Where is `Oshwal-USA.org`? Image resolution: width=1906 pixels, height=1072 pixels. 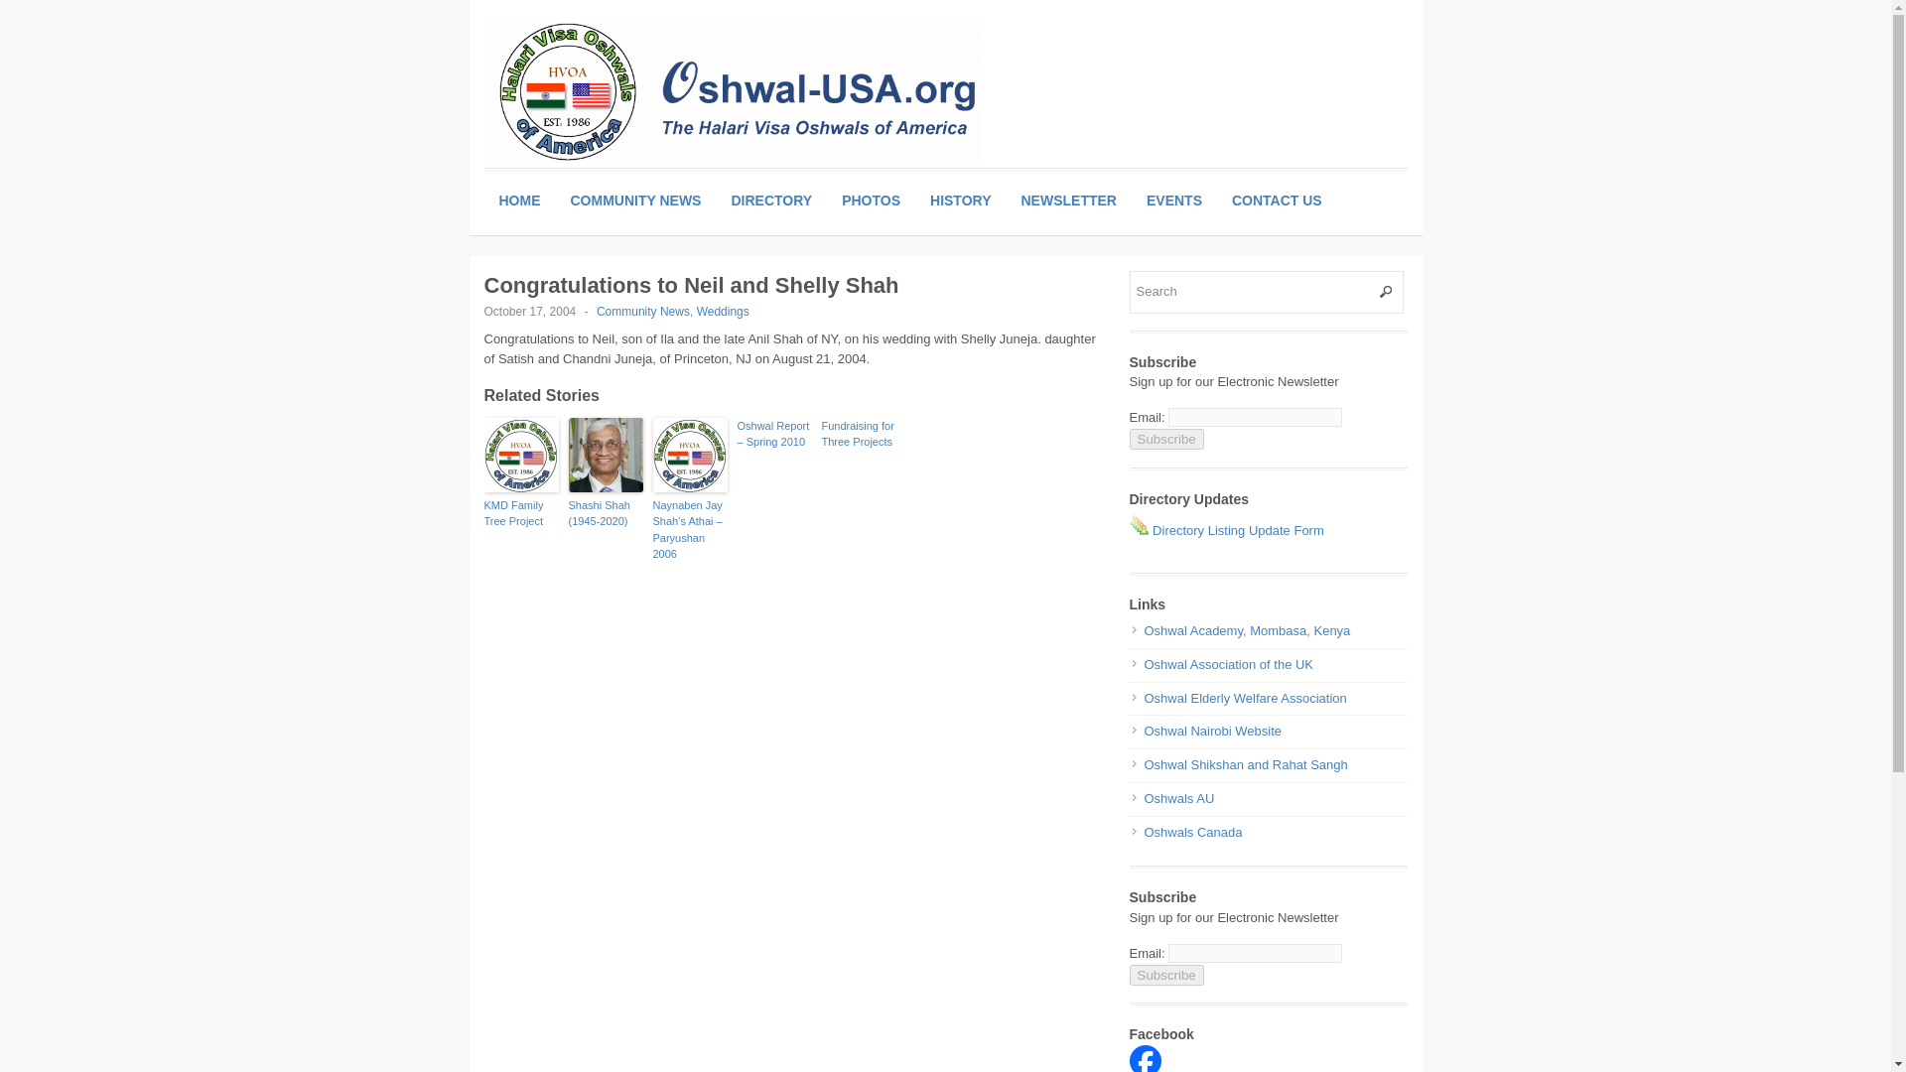 Oshwal-USA.org is located at coordinates (733, 90).